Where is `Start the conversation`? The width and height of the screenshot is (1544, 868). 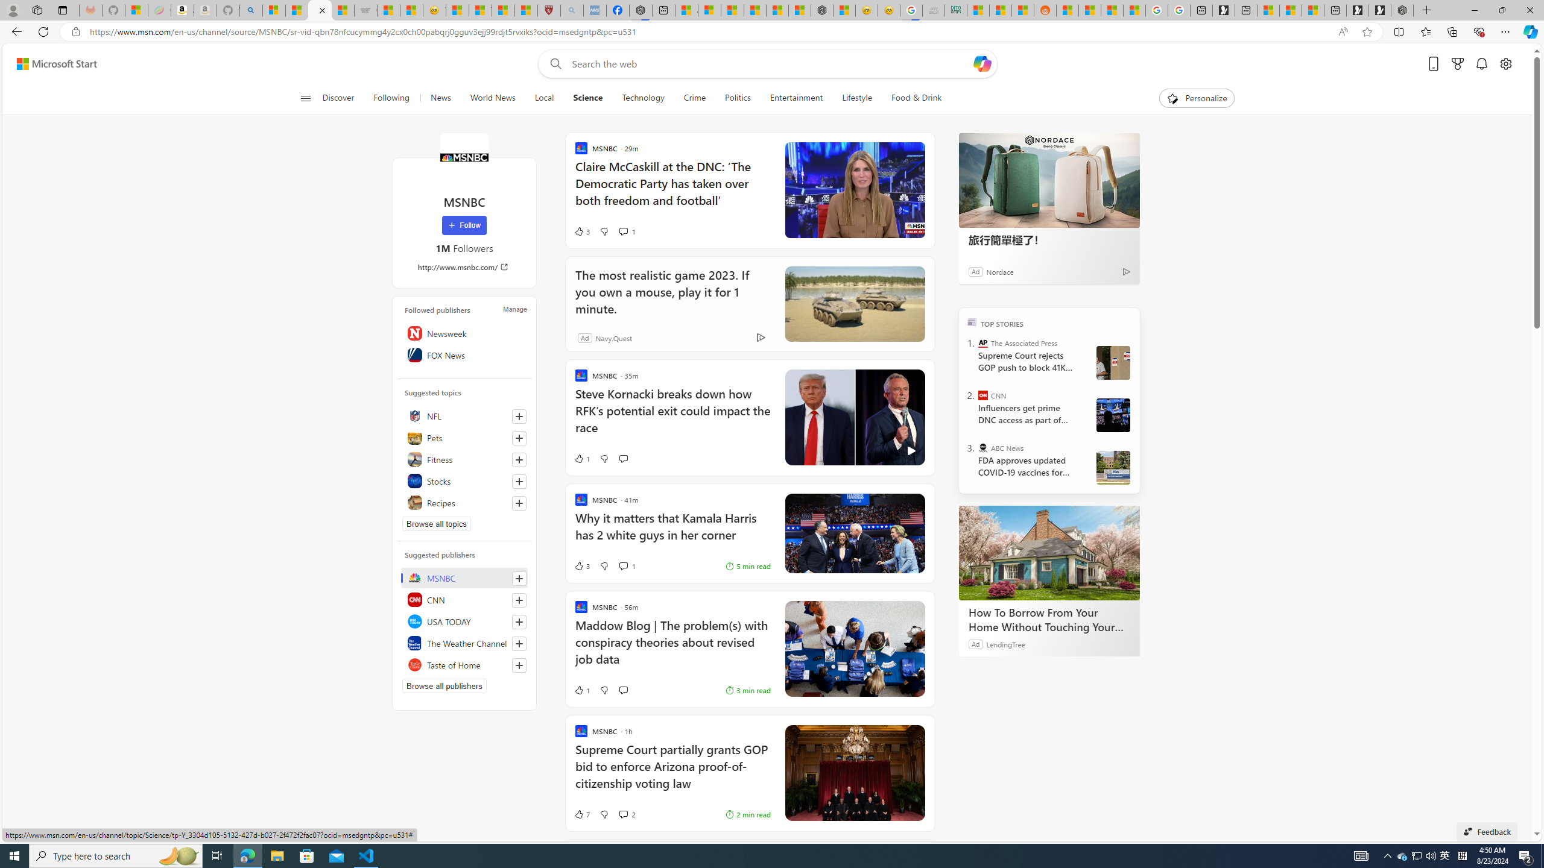
Start the conversation is located at coordinates (622, 690).